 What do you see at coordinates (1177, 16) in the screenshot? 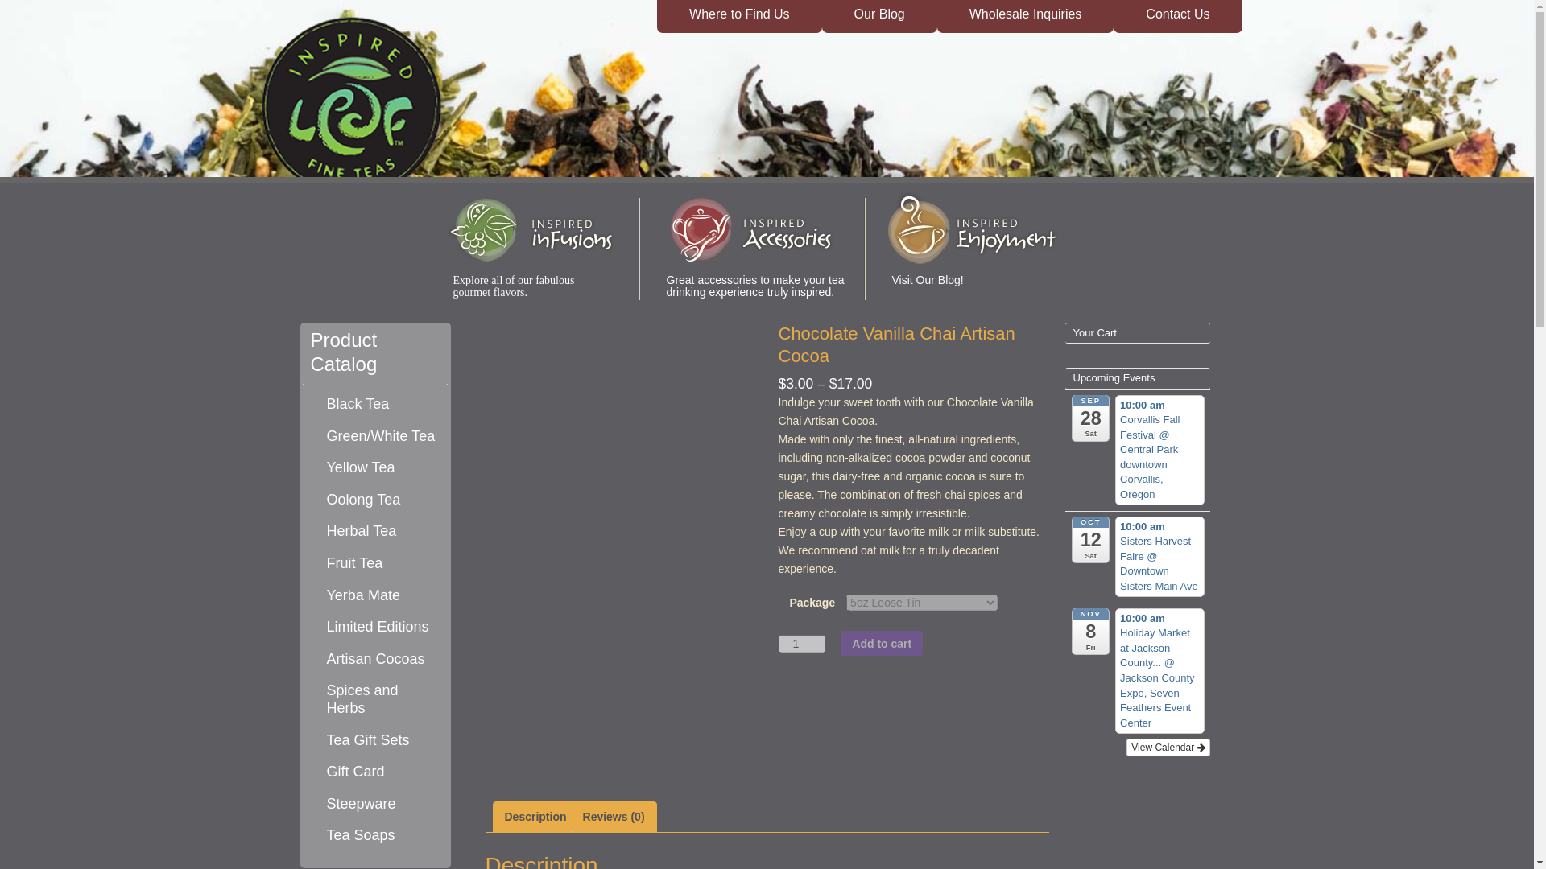
I see `Contact Us` at bounding box center [1177, 16].